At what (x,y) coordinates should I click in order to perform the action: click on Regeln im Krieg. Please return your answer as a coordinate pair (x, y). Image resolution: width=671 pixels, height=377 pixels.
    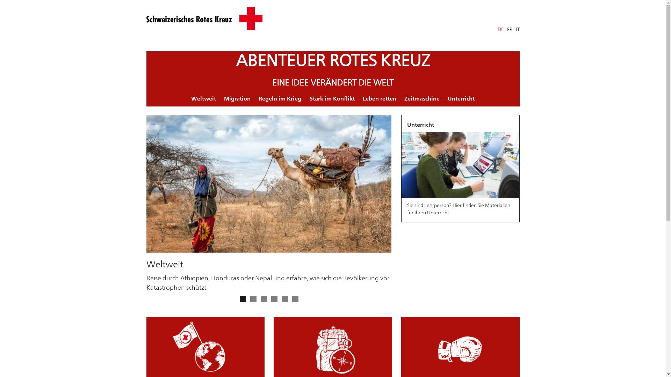
    Looking at the image, I should click on (280, 99).